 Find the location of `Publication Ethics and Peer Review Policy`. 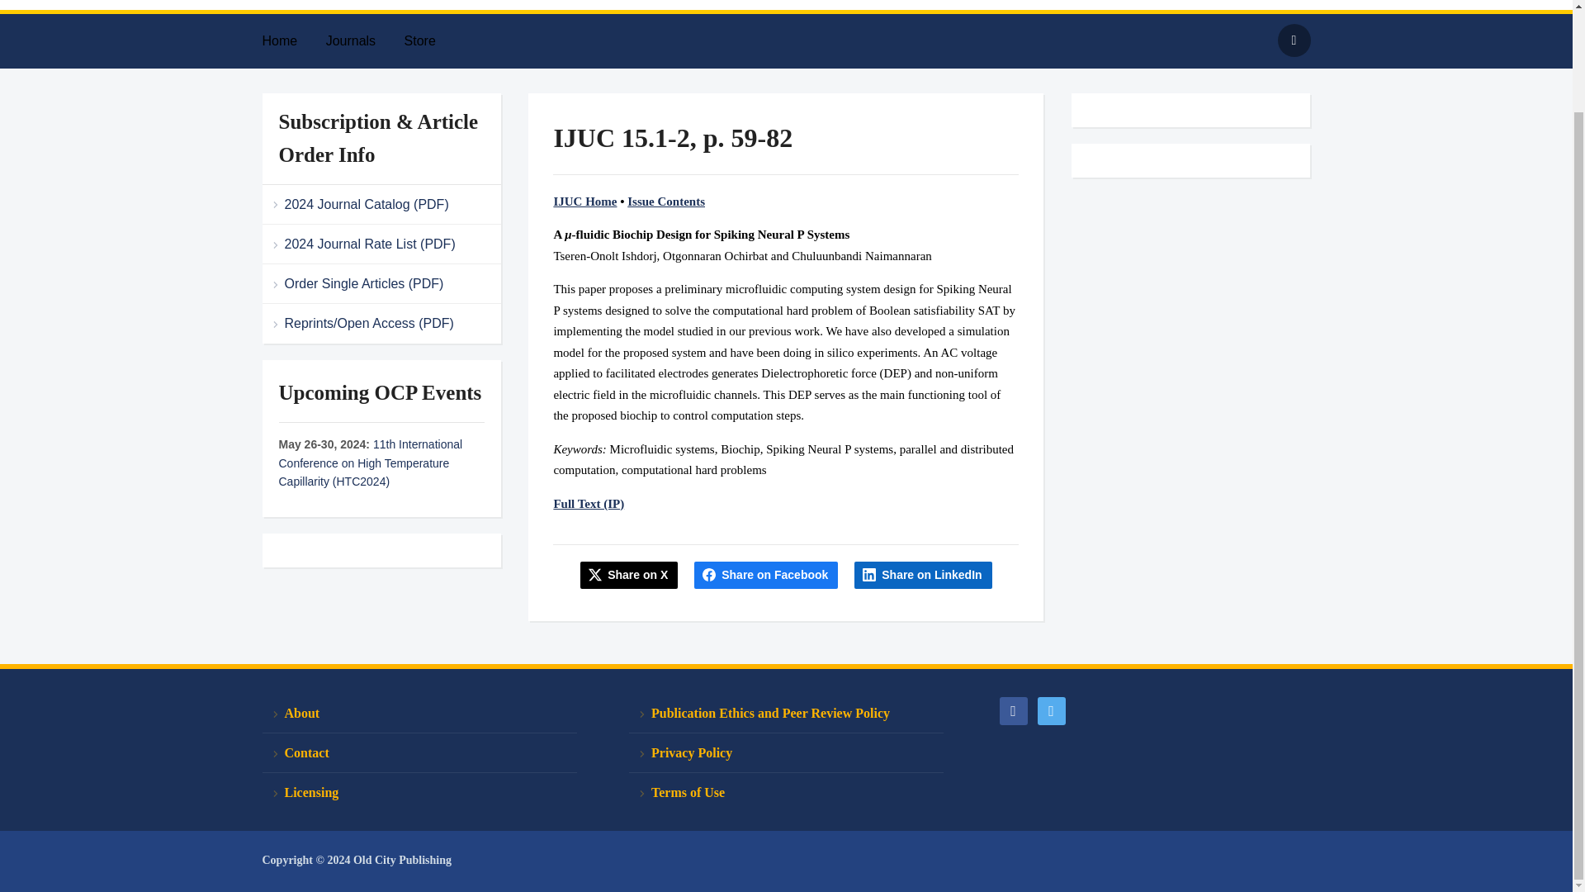

Publication Ethics and Peer Review Policy is located at coordinates (786, 714).